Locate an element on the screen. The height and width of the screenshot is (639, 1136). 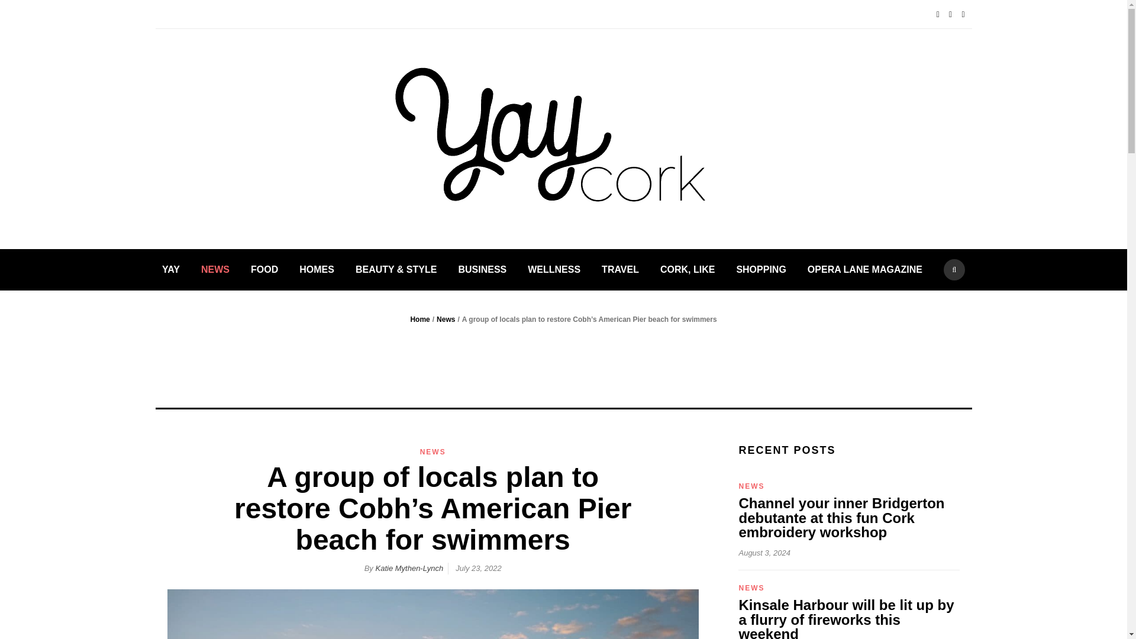
Home is located at coordinates (419, 319).